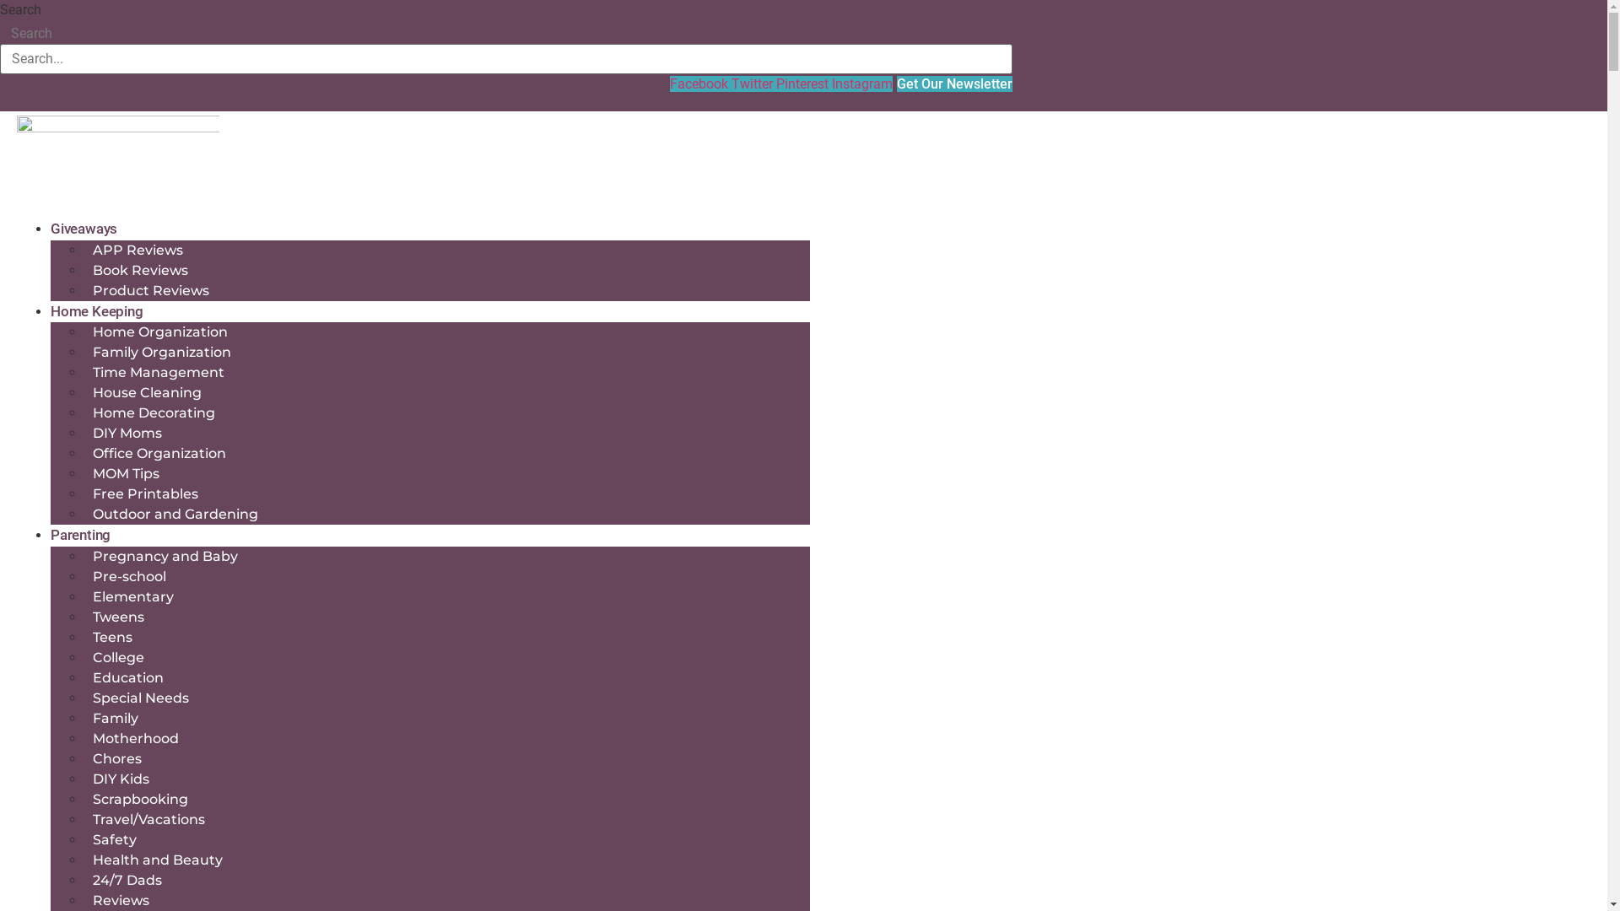 This screenshot has height=911, width=1620. I want to click on Time Management, so click(159, 373).